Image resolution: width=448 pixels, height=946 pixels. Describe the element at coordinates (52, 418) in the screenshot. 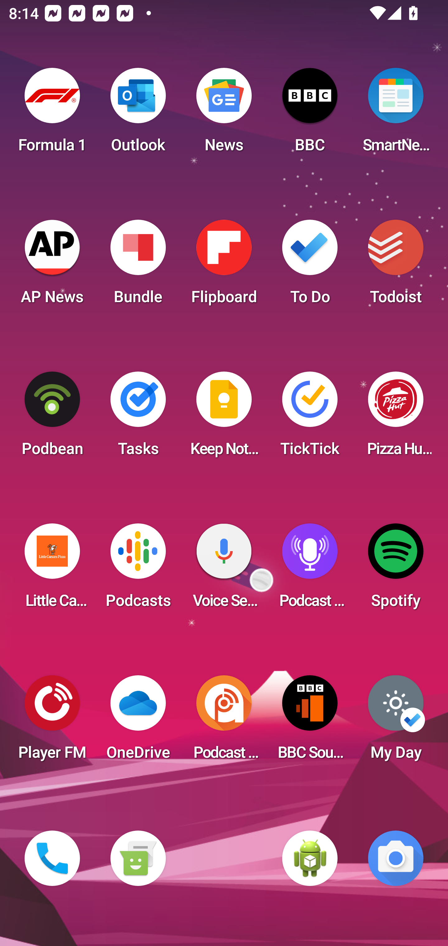

I see `Podbean` at that location.